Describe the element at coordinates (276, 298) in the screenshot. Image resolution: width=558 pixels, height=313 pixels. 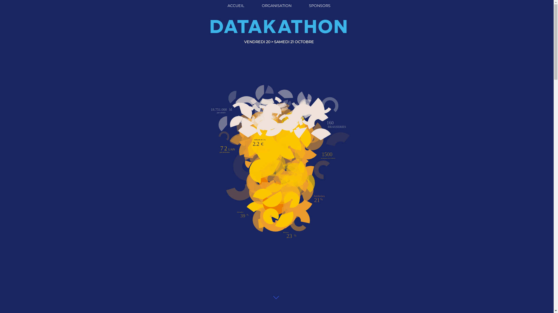
I see `Aller au contenu principal` at that location.